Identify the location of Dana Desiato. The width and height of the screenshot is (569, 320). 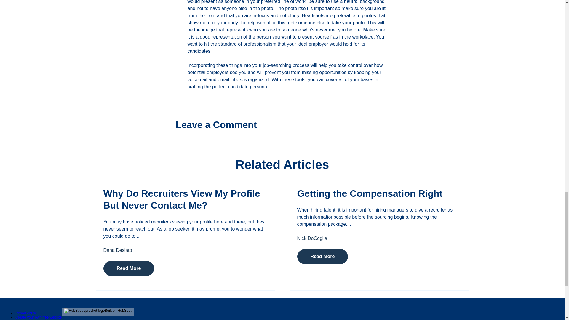
(117, 250).